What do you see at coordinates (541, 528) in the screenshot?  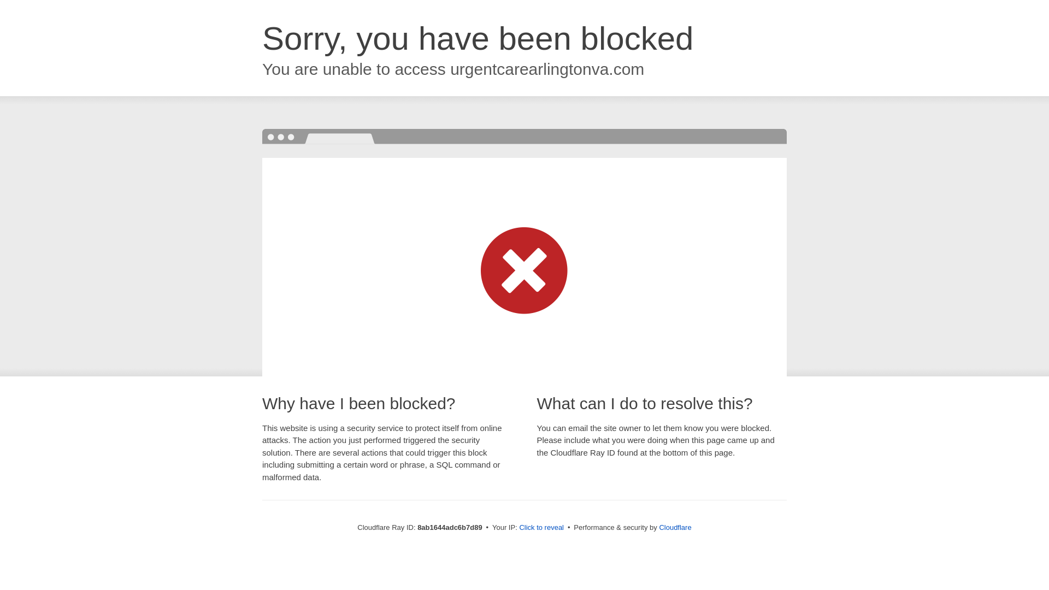 I see `Click to reveal` at bounding box center [541, 528].